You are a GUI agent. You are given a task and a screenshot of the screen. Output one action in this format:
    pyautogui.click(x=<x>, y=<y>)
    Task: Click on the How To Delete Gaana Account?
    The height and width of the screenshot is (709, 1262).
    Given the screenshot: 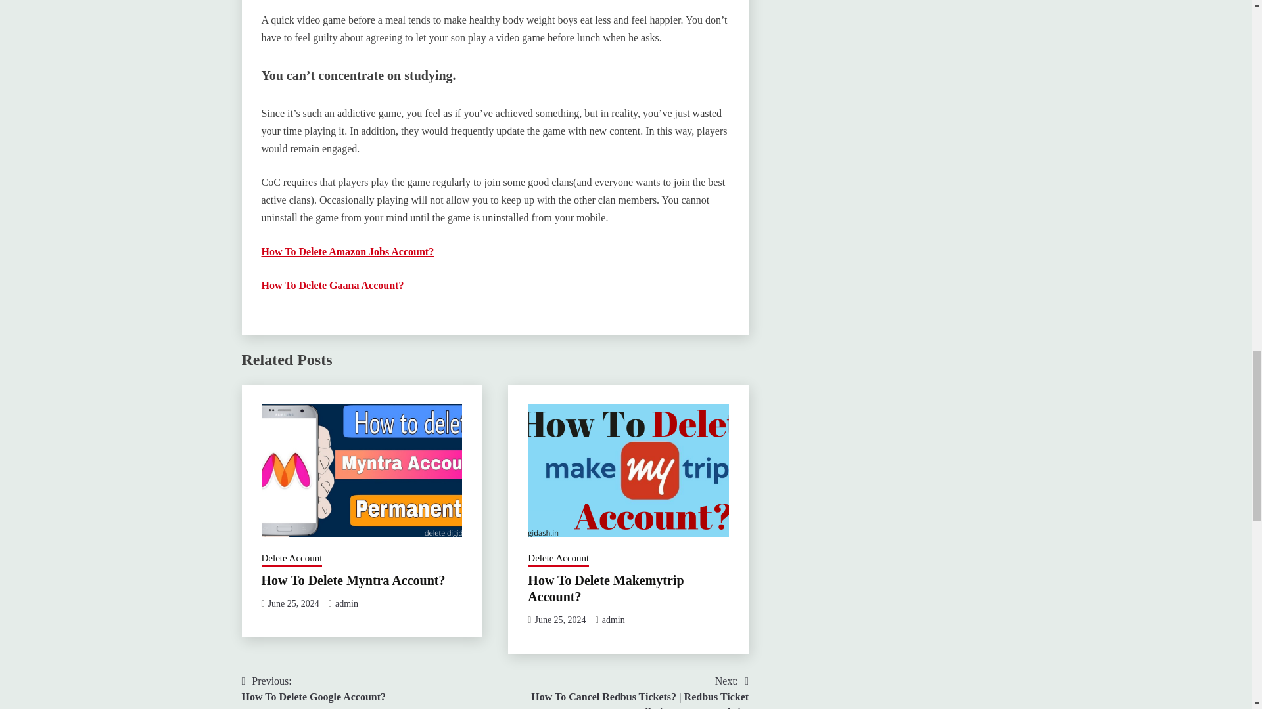 What is the action you would take?
    pyautogui.click(x=314, y=689)
    